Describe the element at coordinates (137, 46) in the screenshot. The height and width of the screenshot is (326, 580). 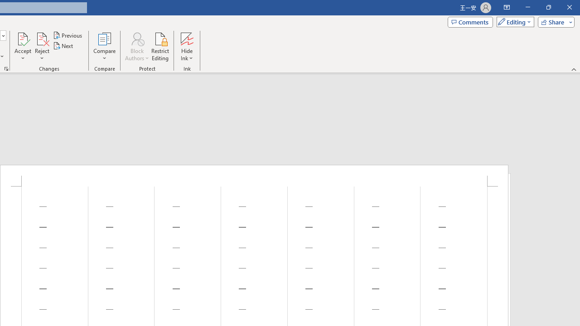
I see `Block Authors` at that location.